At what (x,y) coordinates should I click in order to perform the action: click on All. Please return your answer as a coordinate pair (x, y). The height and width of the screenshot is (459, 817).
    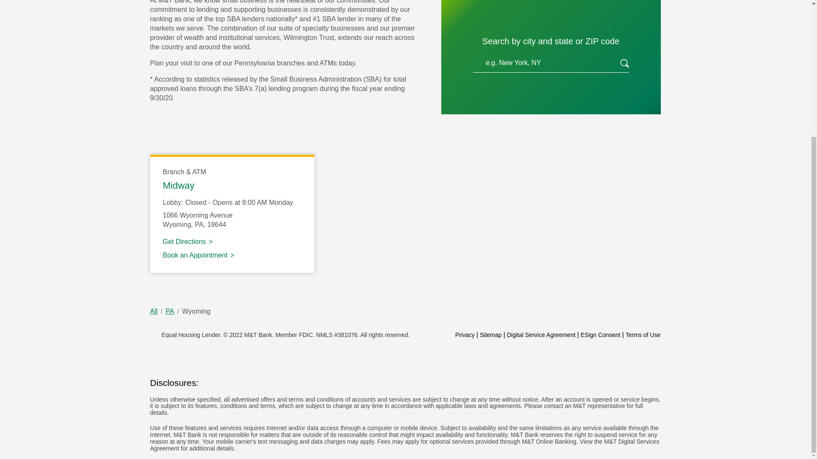
    Looking at the image, I should click on (153, 311).